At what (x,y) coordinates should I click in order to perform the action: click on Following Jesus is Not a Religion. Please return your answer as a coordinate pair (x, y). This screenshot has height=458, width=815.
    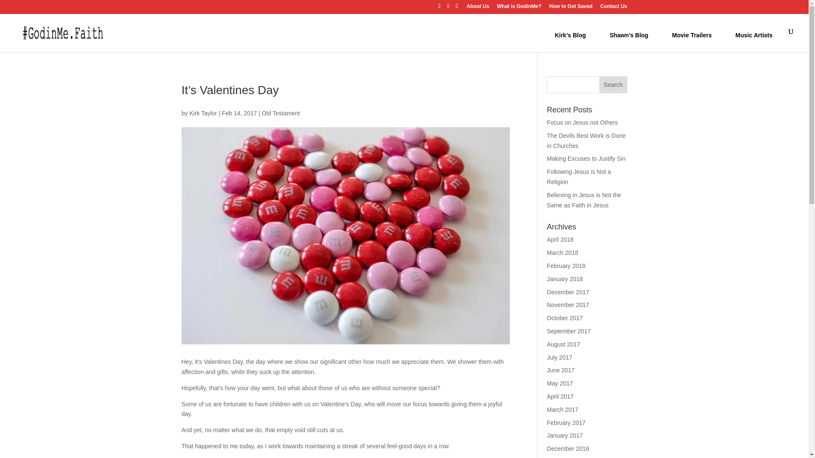
    Looking at the image, I should click on (579, 177).